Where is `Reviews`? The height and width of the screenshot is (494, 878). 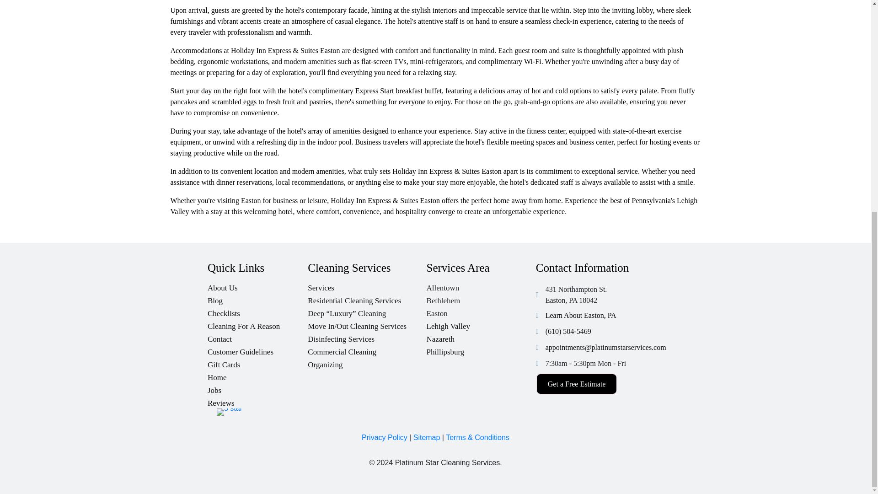 Reviews is located at coordinates (257, 401).